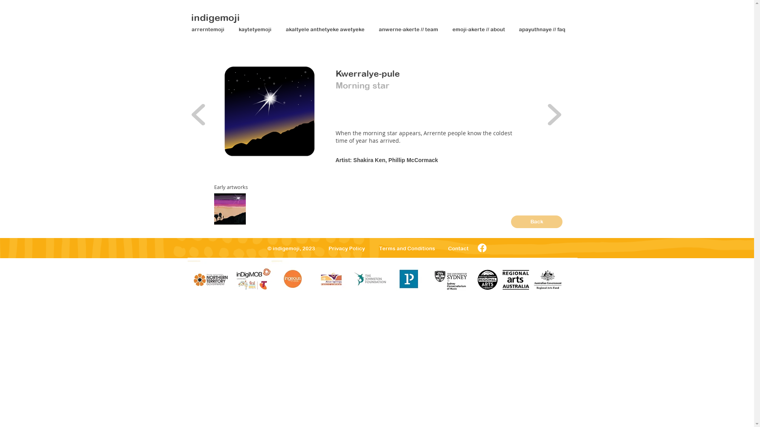 The width and height of the screenshot is (760, 427). I want to click on kwerralyepule.png, so click(269, 111).